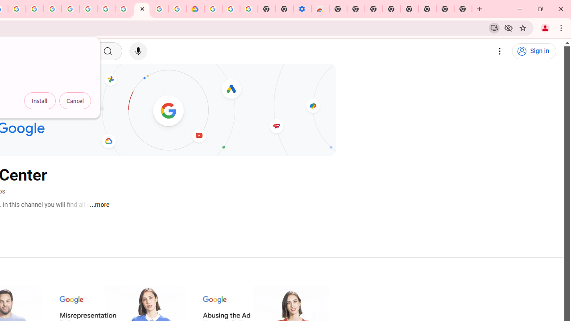 Image resolution: width=571 pixels, height=321 pixels. What do you see at coordinates (17, 9) in the screenshot?
I see `Create your Google Account` at bounding box center [17, 9].